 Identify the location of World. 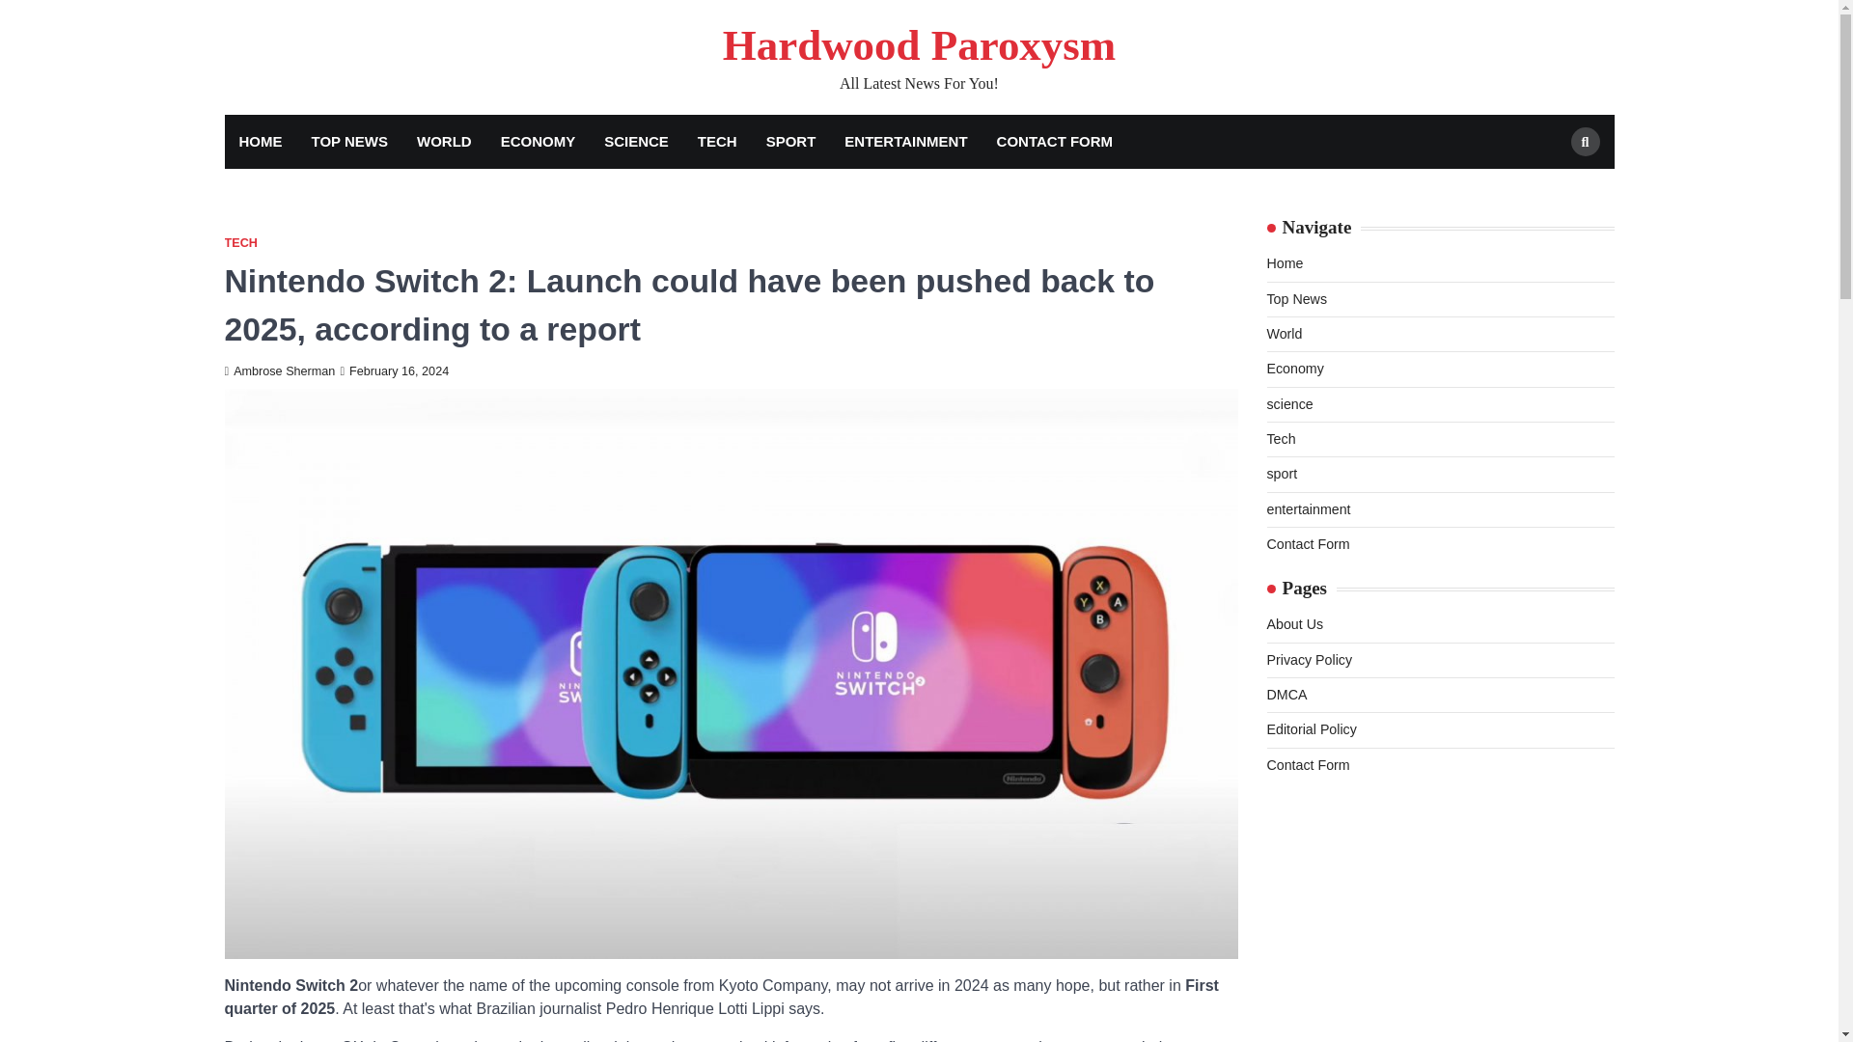
(1284, 334).